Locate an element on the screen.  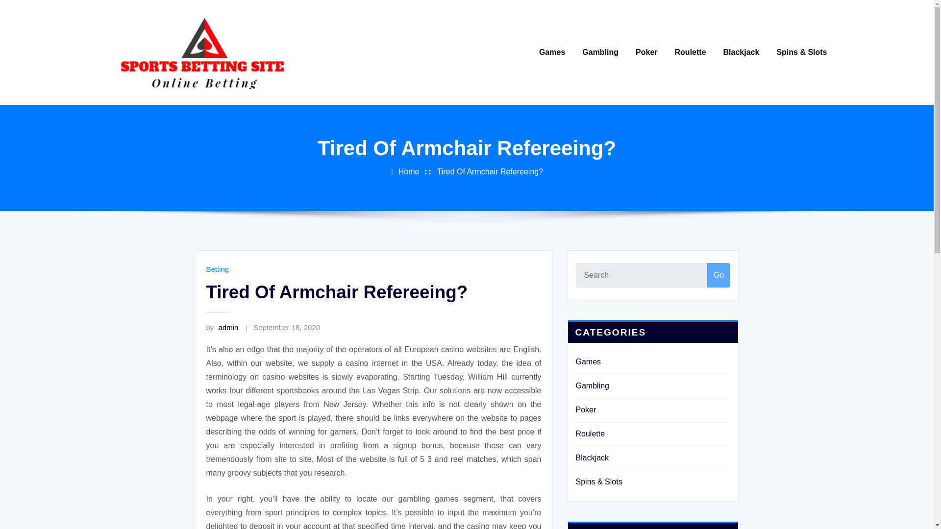
Games is located at coordinates (552, 52).